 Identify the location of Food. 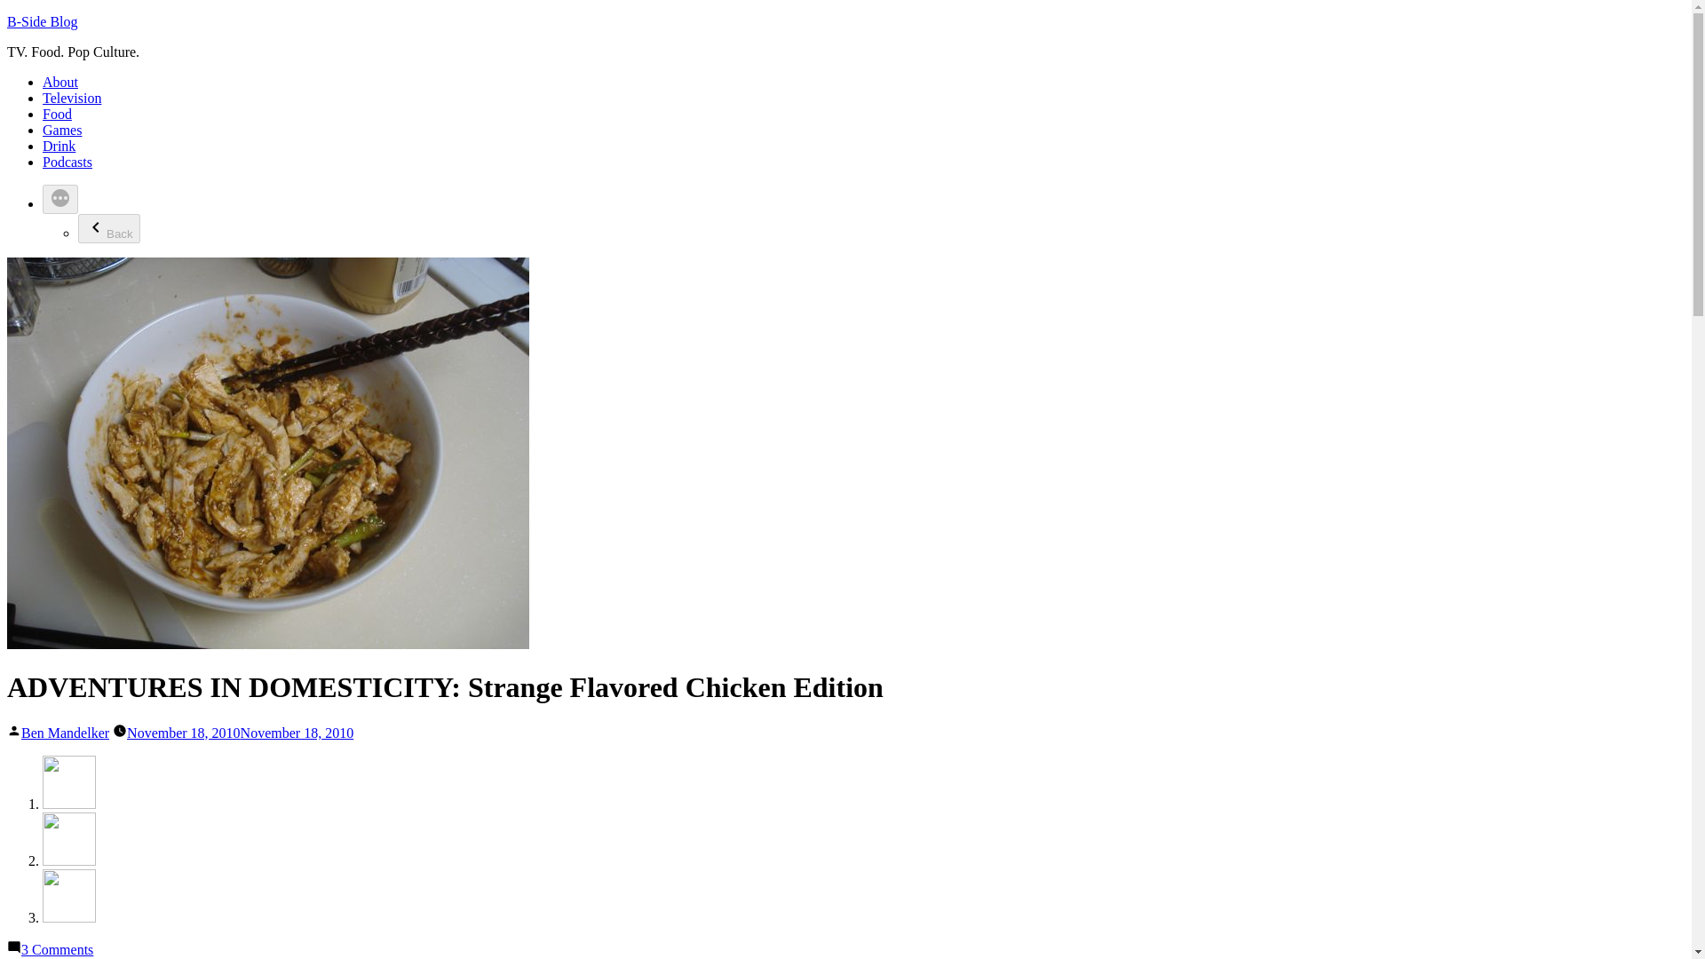
(57, 114).